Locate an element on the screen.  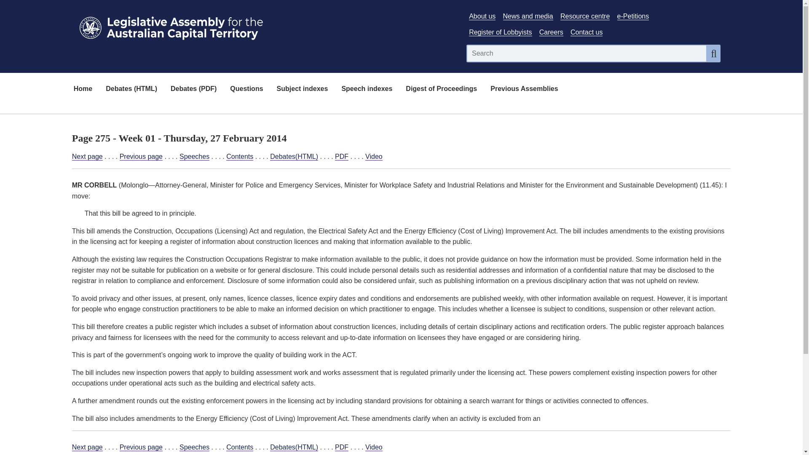
Previous page is located at coordinates (141, 157).